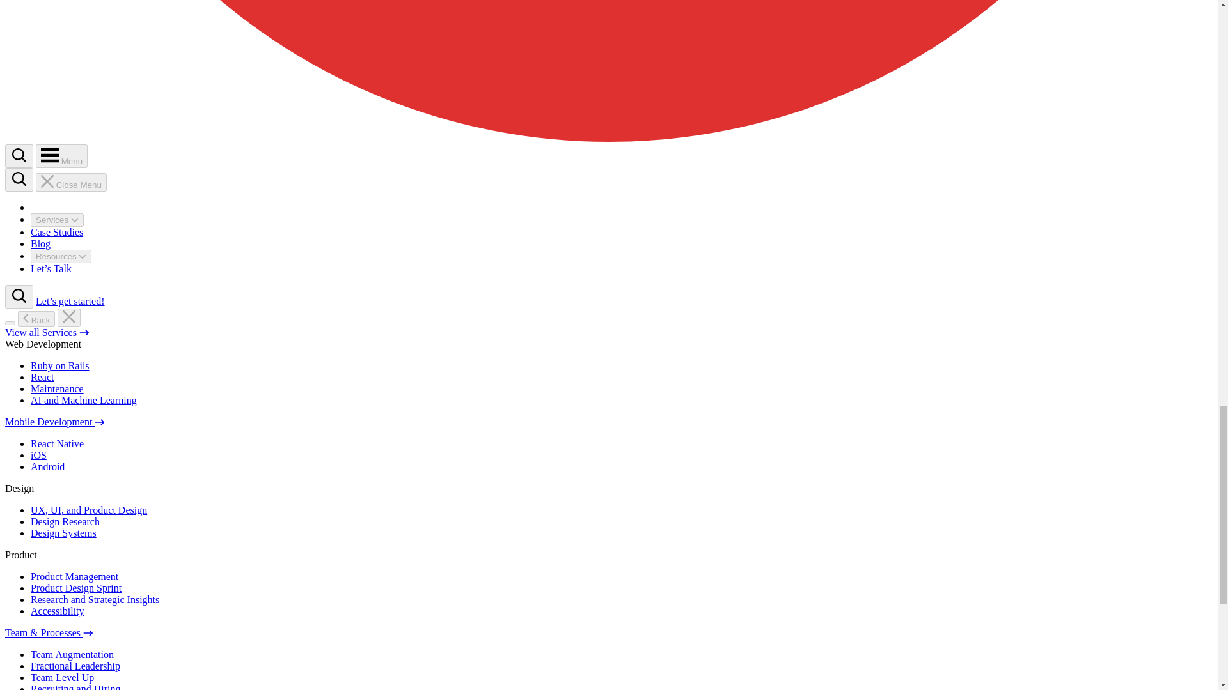 This screenshot has height=690, width=1228. I want to click on Back, so click(36, 319).